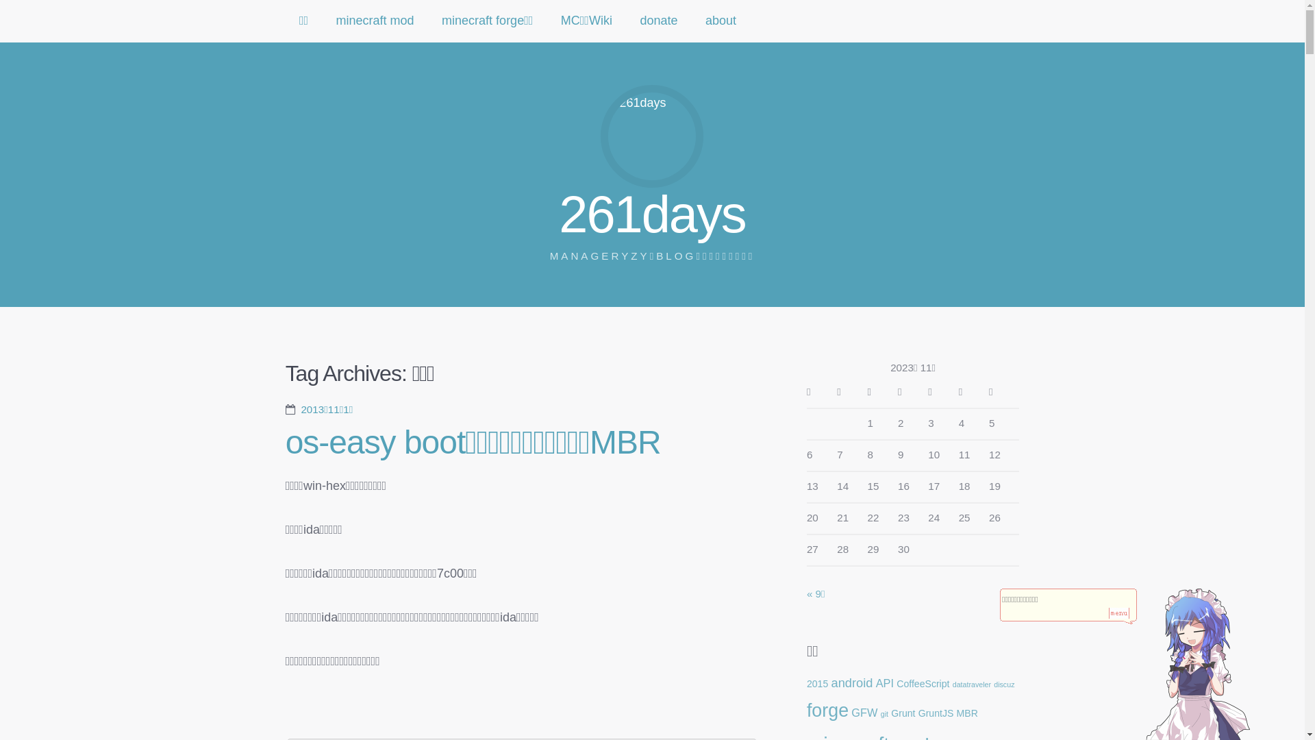 This screenshot has height=740, width=1315. What do you see at coordinates (818, 684) in the screenshot?
I see `2015` at bounding box center [818, 684].